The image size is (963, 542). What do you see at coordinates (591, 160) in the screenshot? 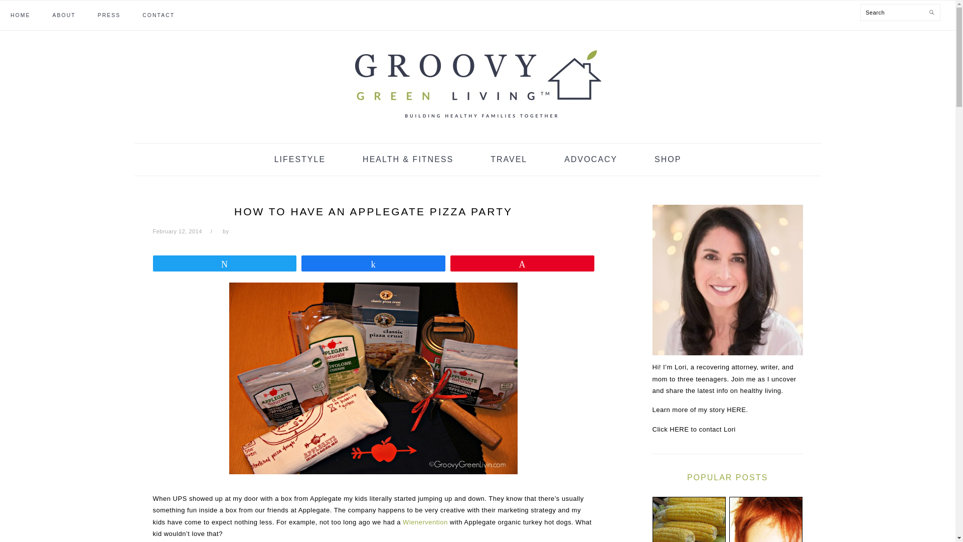
I see `ADVOCACY` at bounding box center [591, 160].